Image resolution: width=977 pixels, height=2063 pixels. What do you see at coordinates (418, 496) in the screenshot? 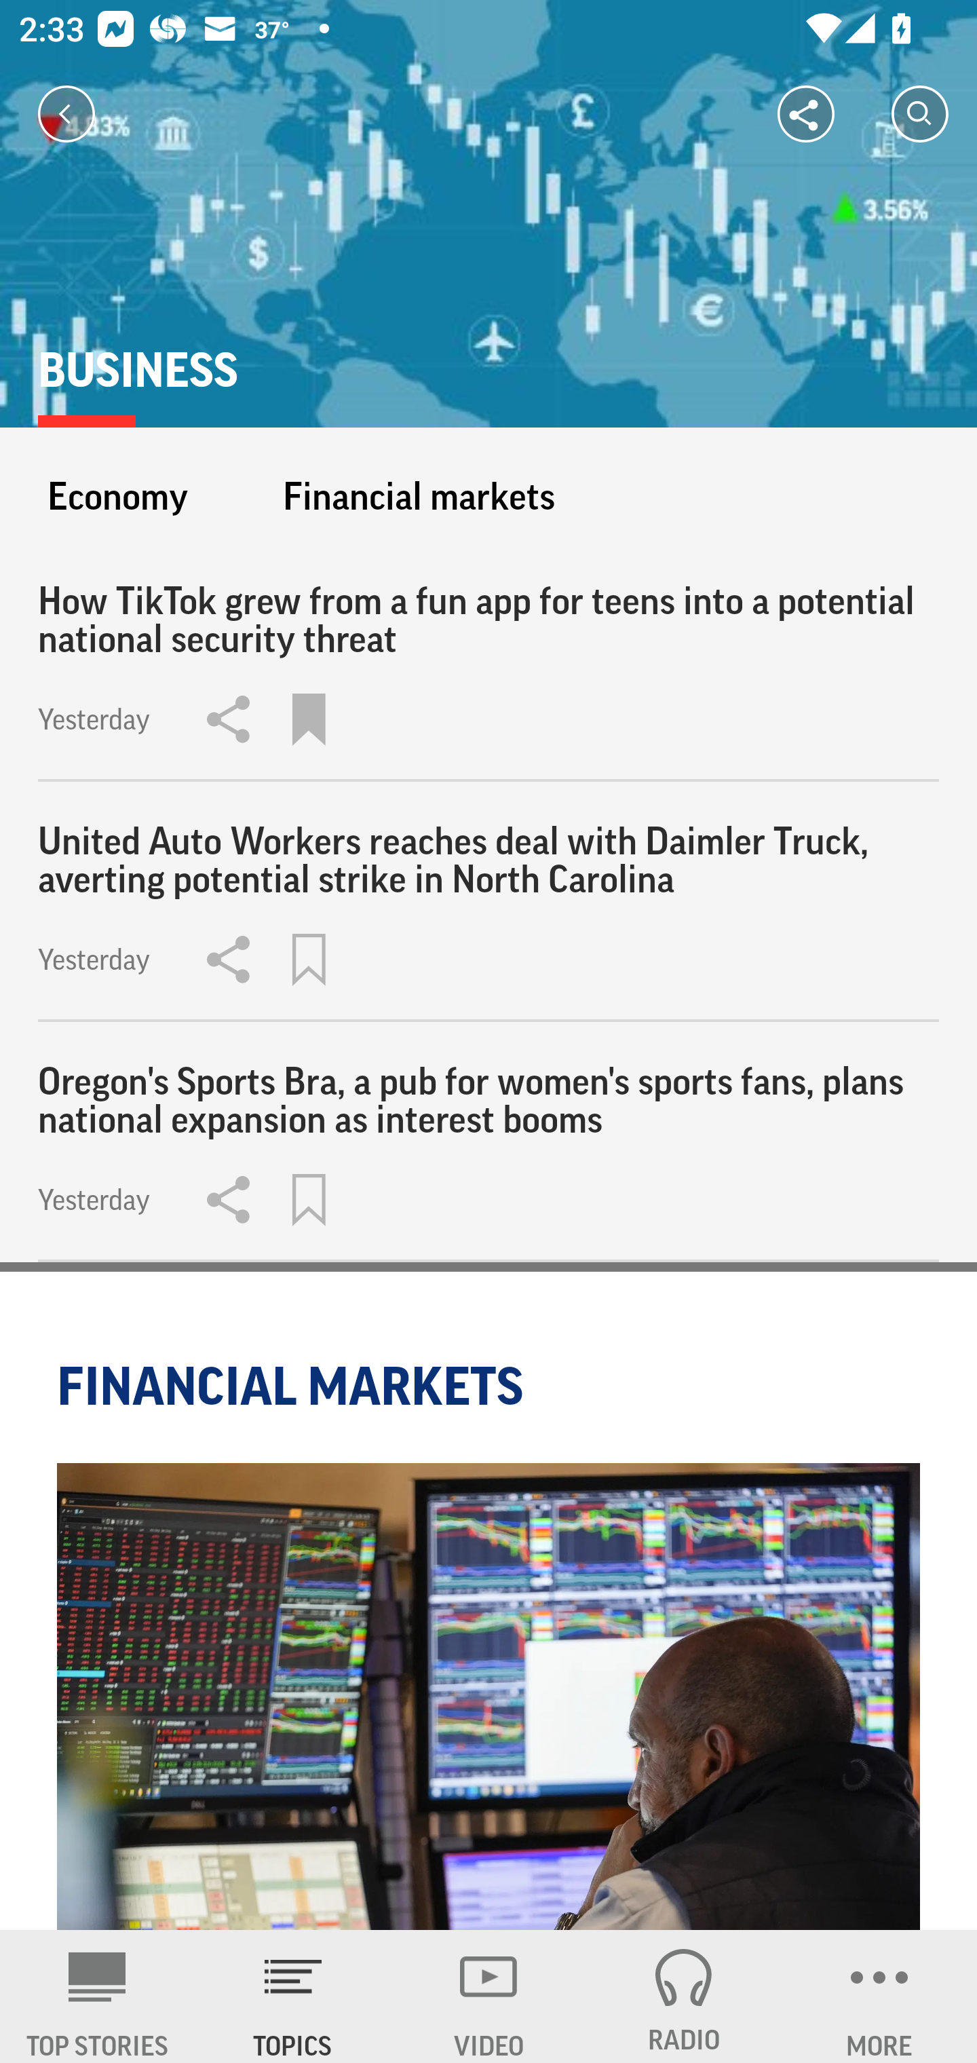
I see `Financial markets` at bounding box center [418, 496].